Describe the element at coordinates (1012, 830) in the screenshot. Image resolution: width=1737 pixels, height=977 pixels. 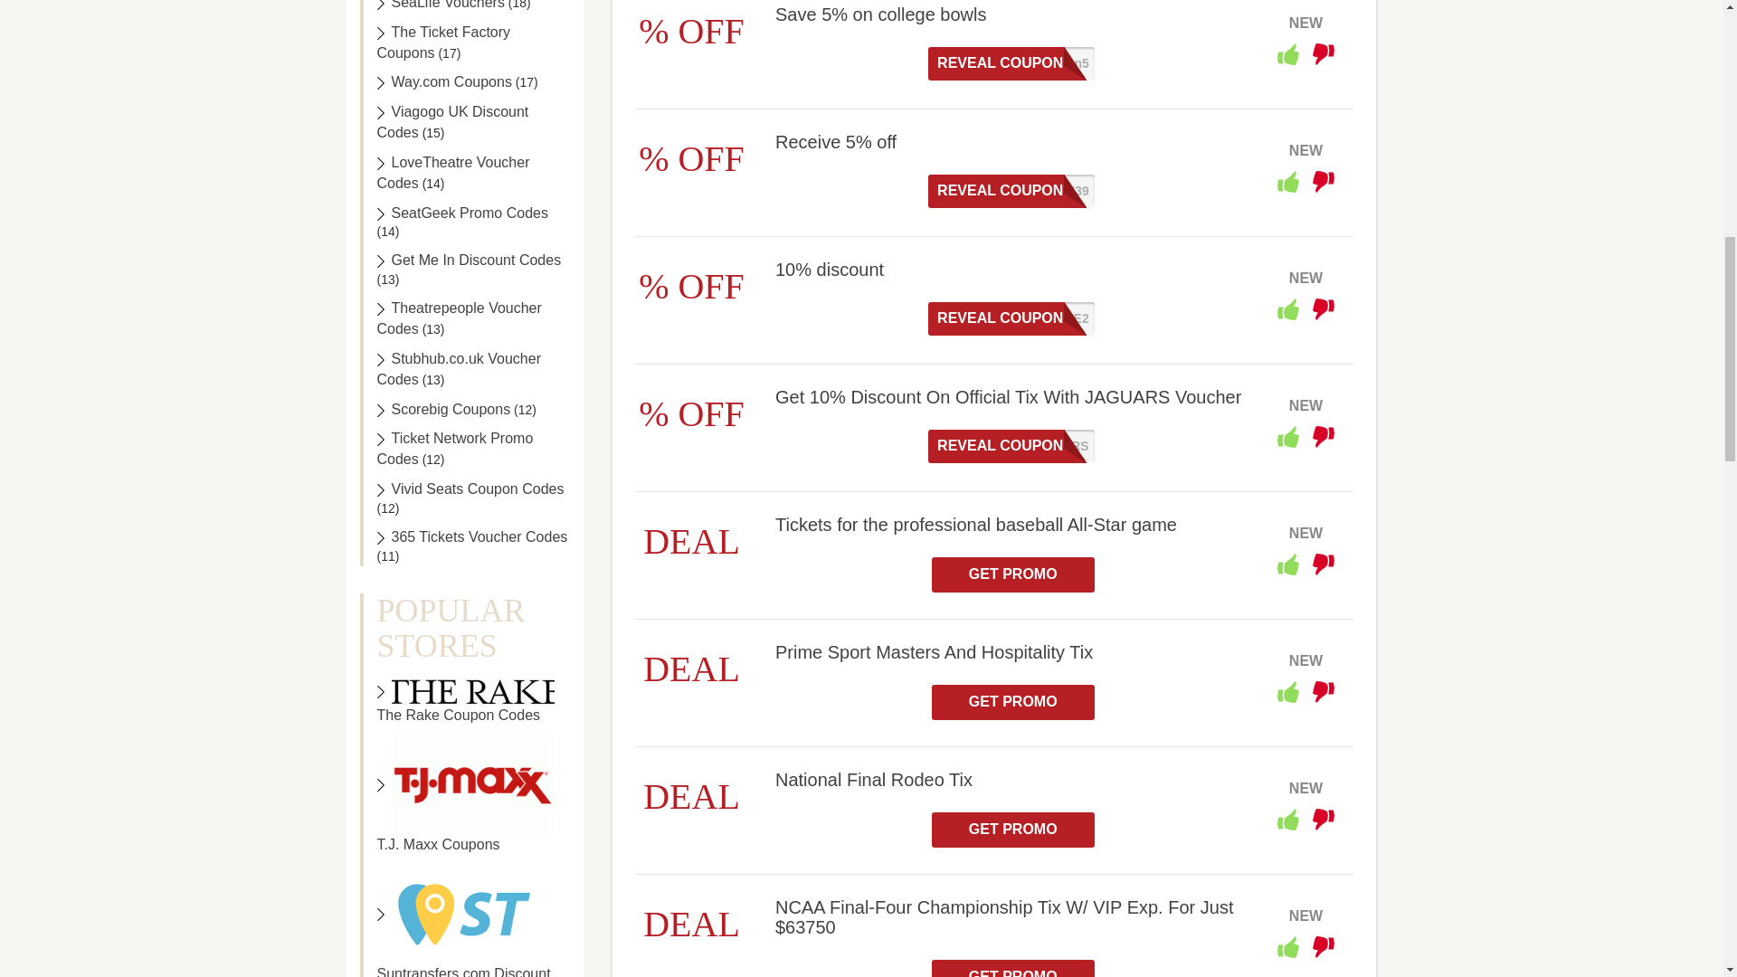
I see `GET PROMO` at that location.